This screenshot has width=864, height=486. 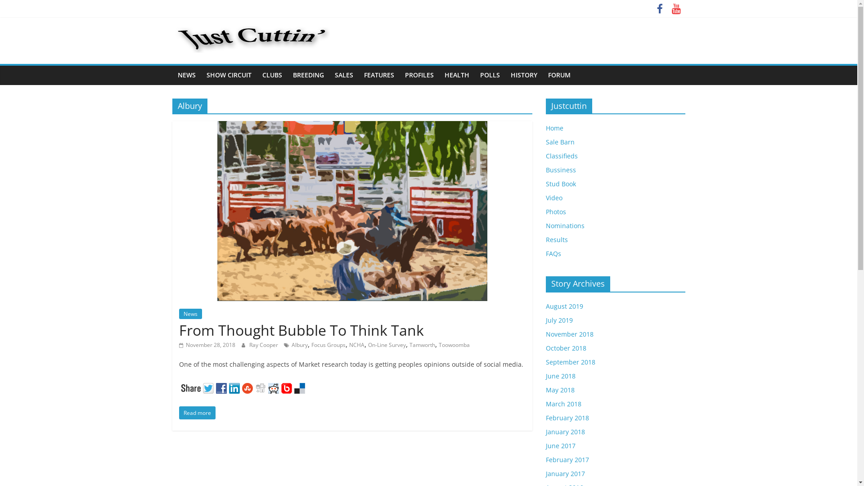 I want to click on Read more, so click(x=197, y=413).